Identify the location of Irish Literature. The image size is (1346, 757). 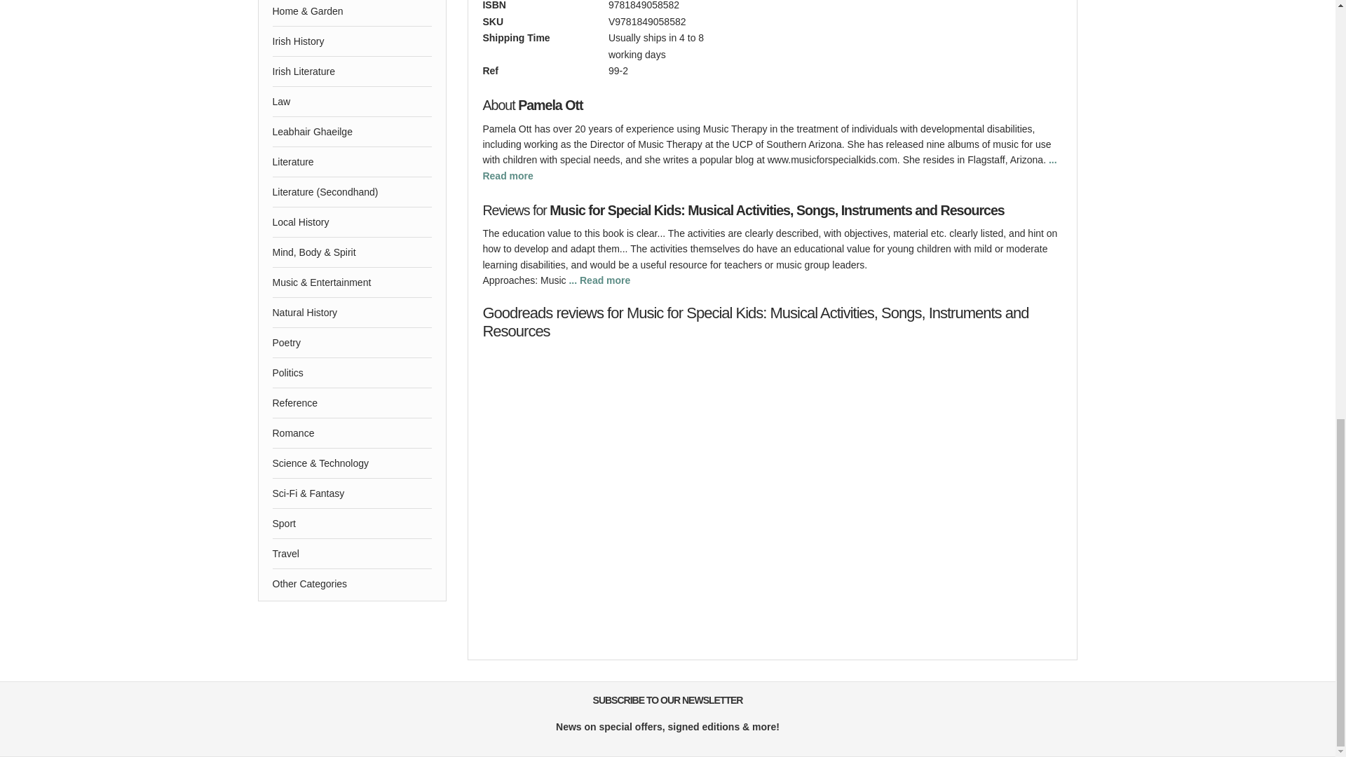
(352, 71).